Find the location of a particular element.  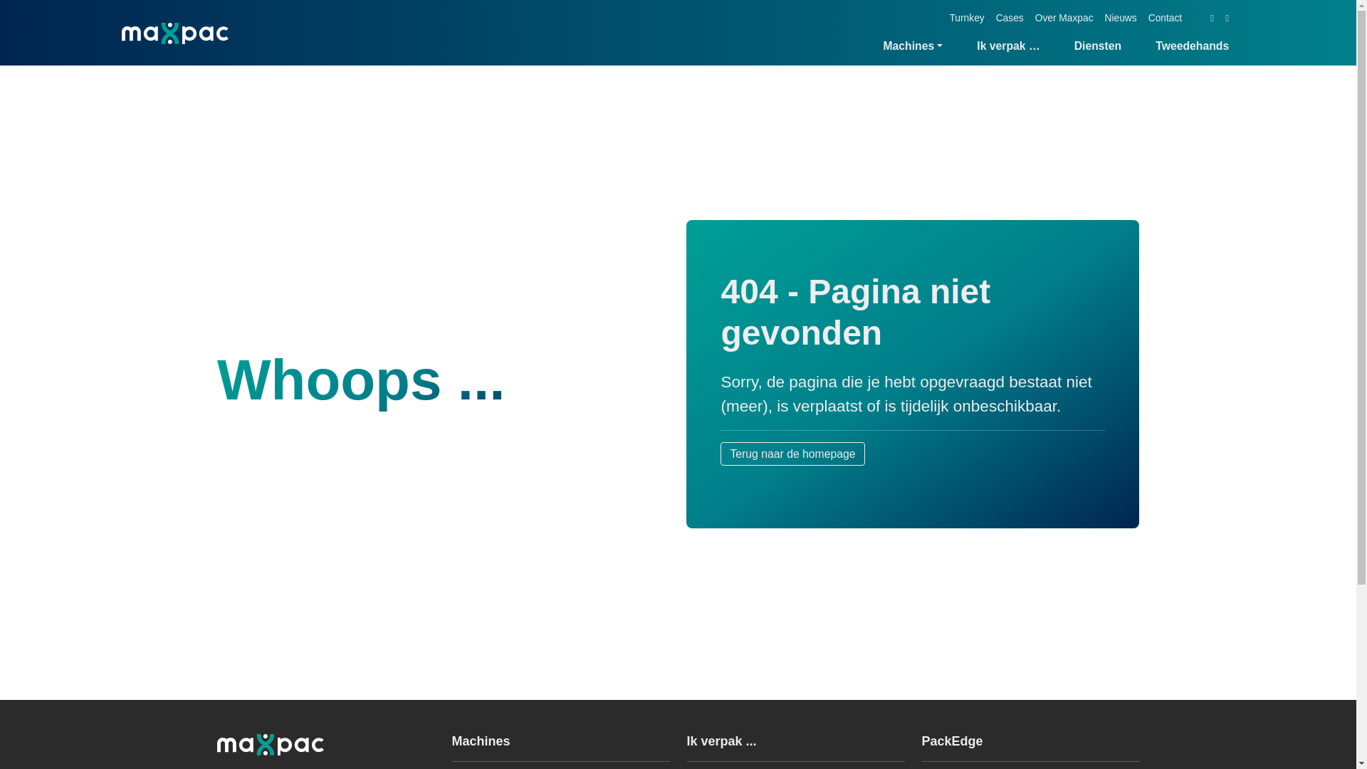

Over Maxpac is located at coordinates (1064, 19).